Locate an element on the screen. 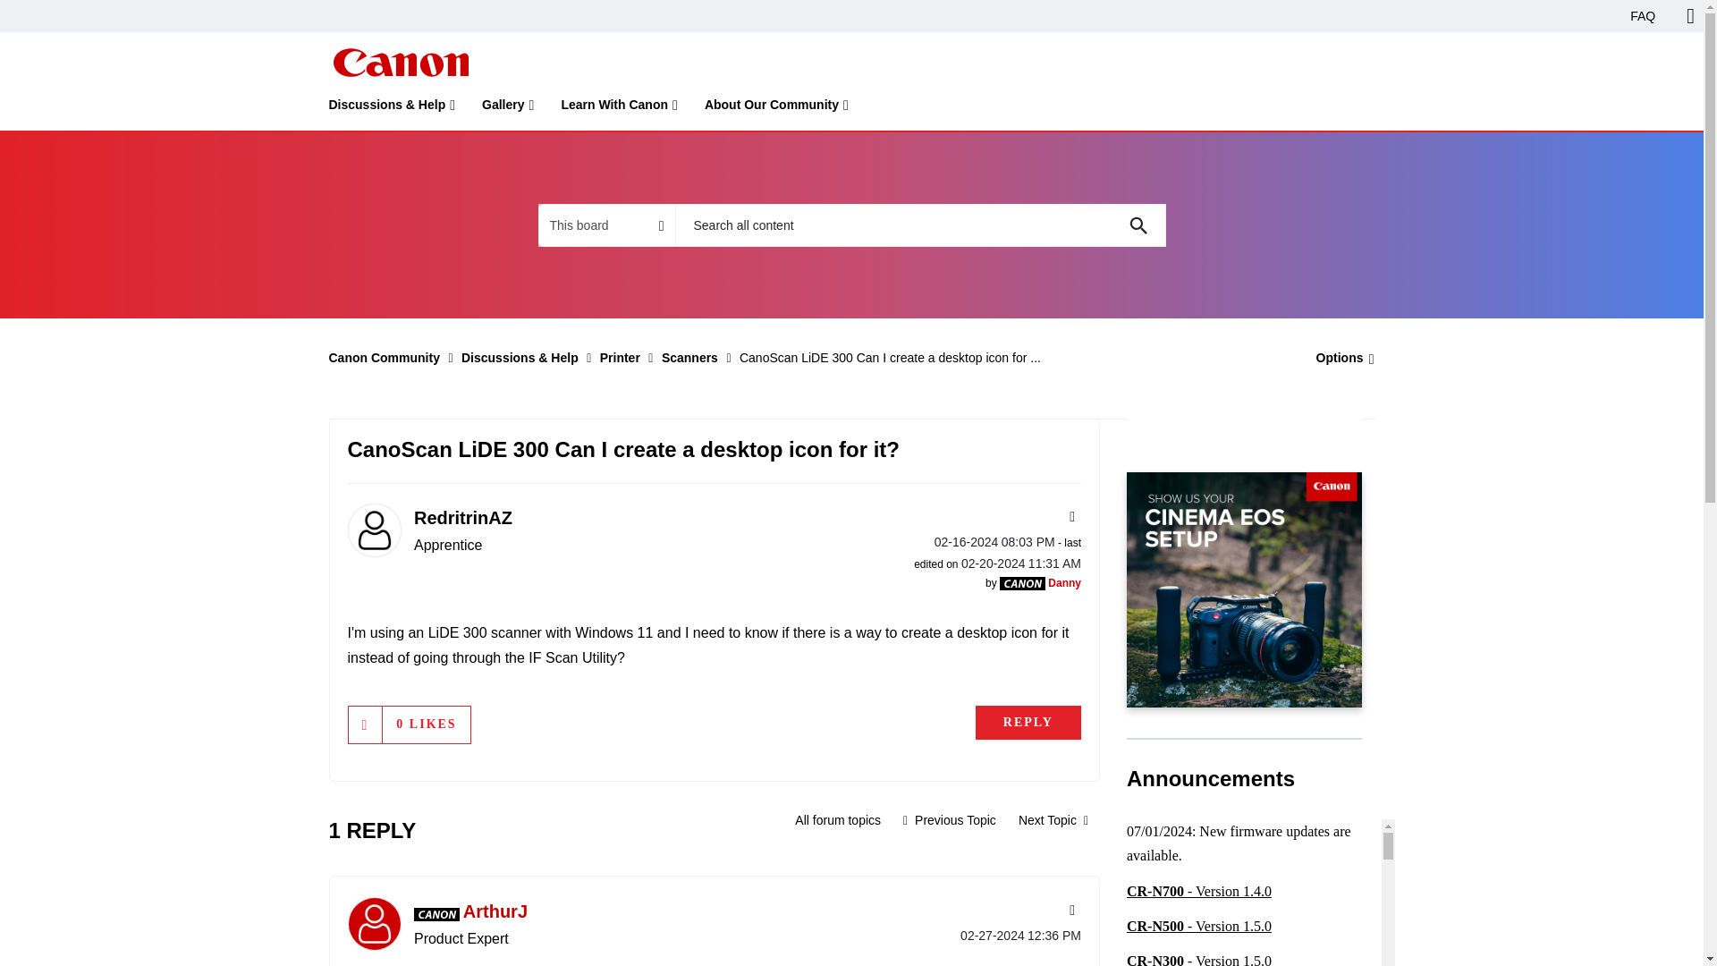 Image resolution: width=1717 pixels, height=966 pixels. Search is located at coordinates (1138, 225).